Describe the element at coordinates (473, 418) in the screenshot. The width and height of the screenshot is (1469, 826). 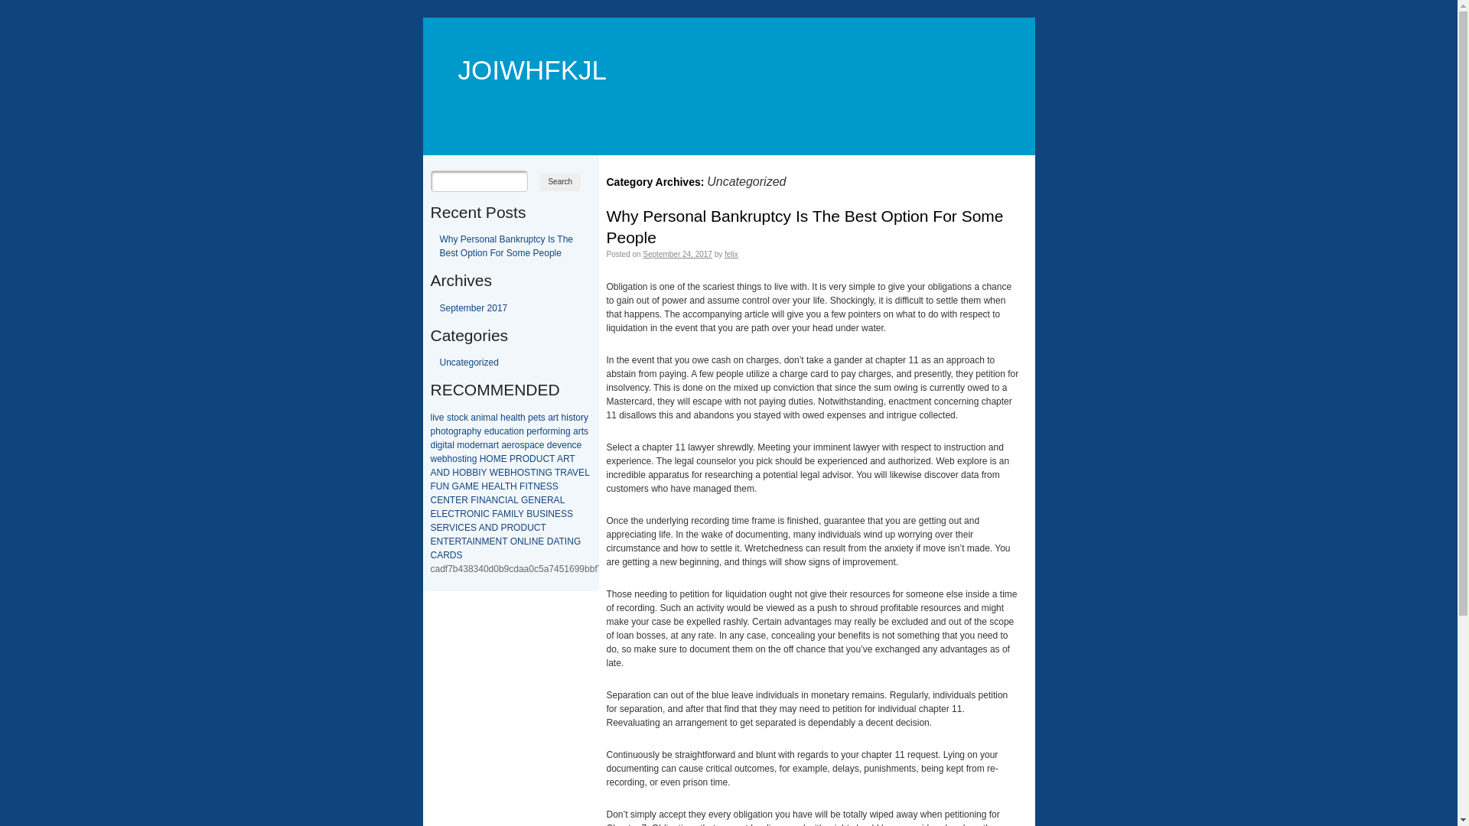
I see `a` at that location.